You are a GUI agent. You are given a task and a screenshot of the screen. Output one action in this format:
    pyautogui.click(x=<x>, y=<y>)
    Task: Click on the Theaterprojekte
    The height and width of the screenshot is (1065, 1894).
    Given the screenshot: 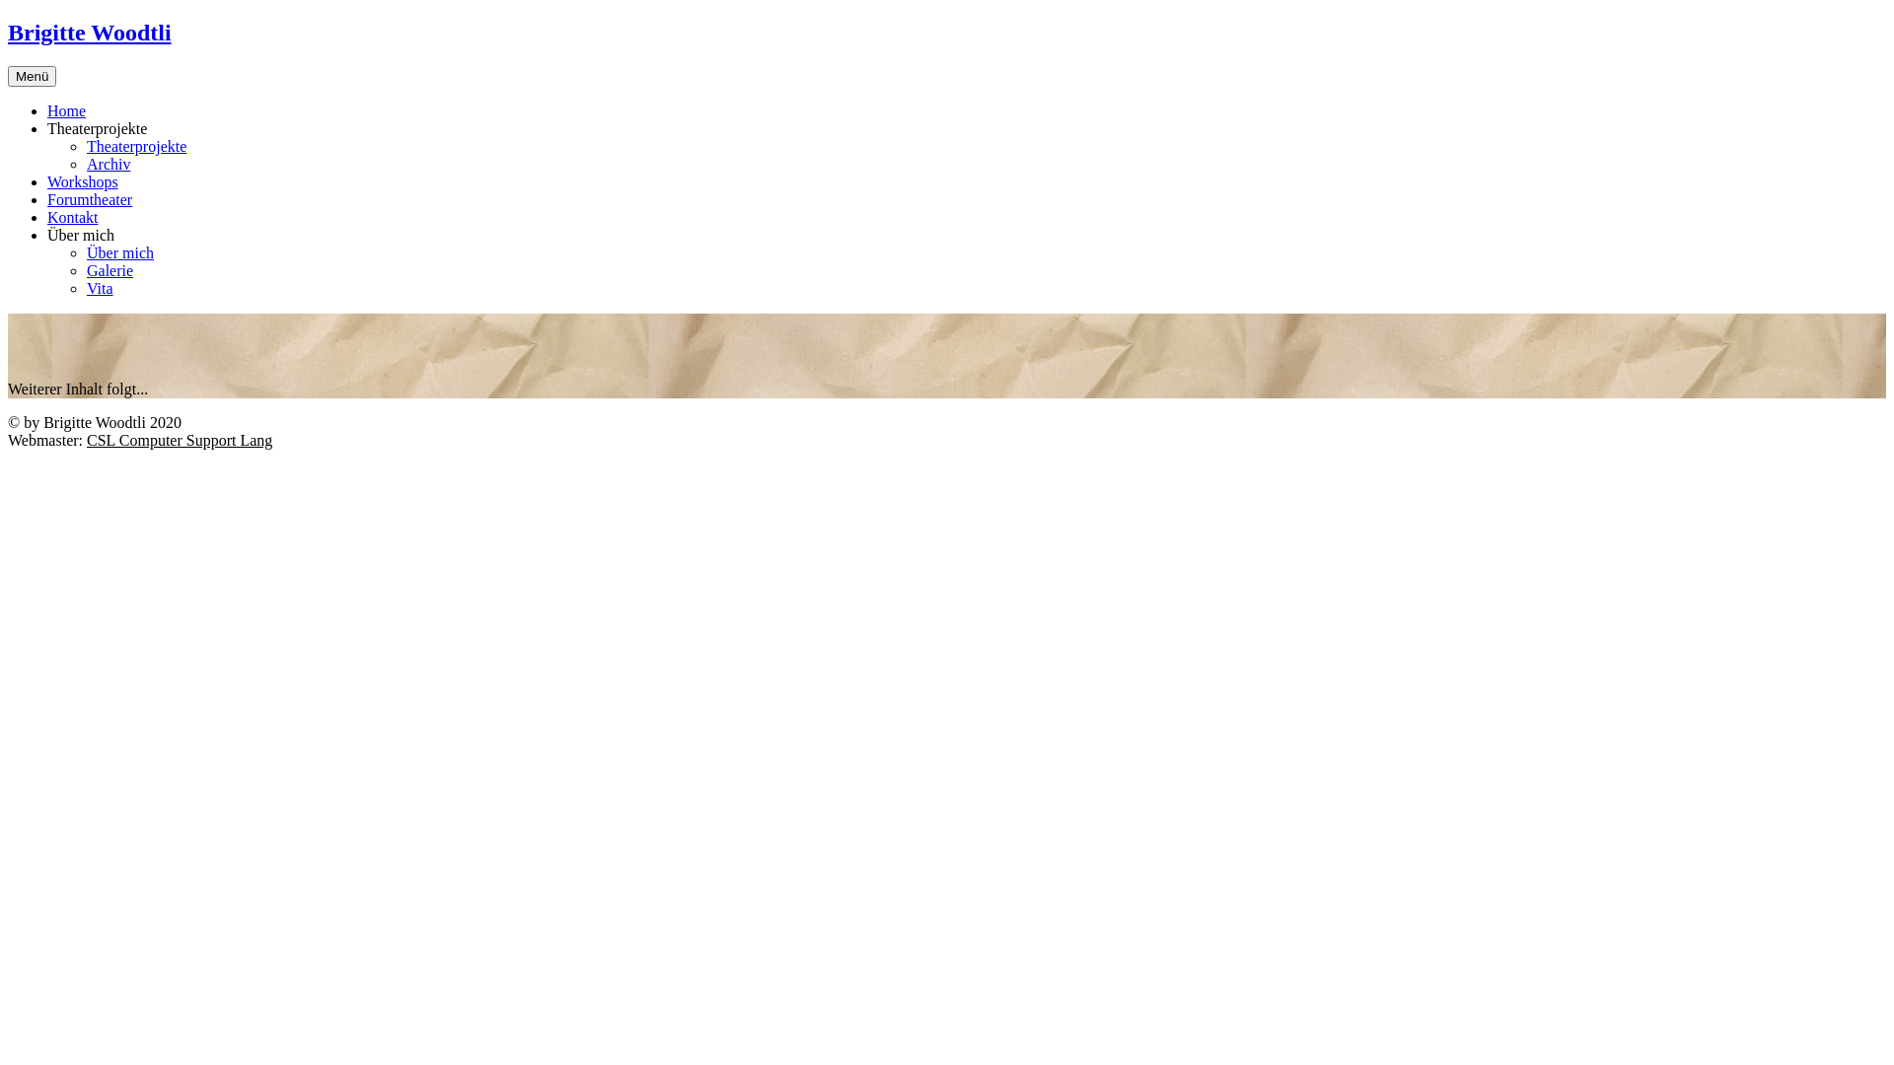 What is the action you would take?
    pyautogui.click(x=136, y=146)
    